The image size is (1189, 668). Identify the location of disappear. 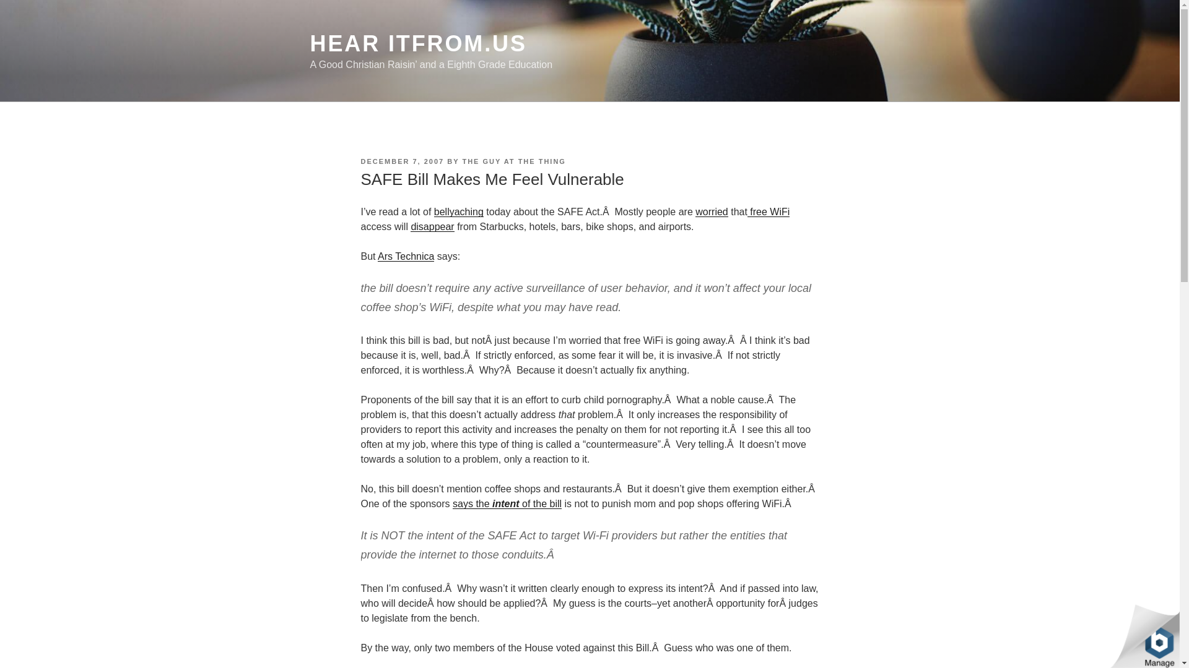
(432, 226).